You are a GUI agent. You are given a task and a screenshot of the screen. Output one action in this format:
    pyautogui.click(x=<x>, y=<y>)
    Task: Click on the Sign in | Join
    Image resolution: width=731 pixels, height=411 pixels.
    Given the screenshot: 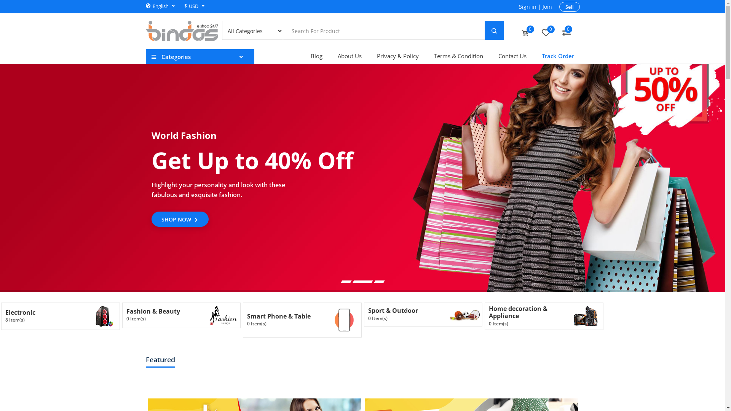 What is the action you would take?
    pyautogui.click(x=535, y=7)
    